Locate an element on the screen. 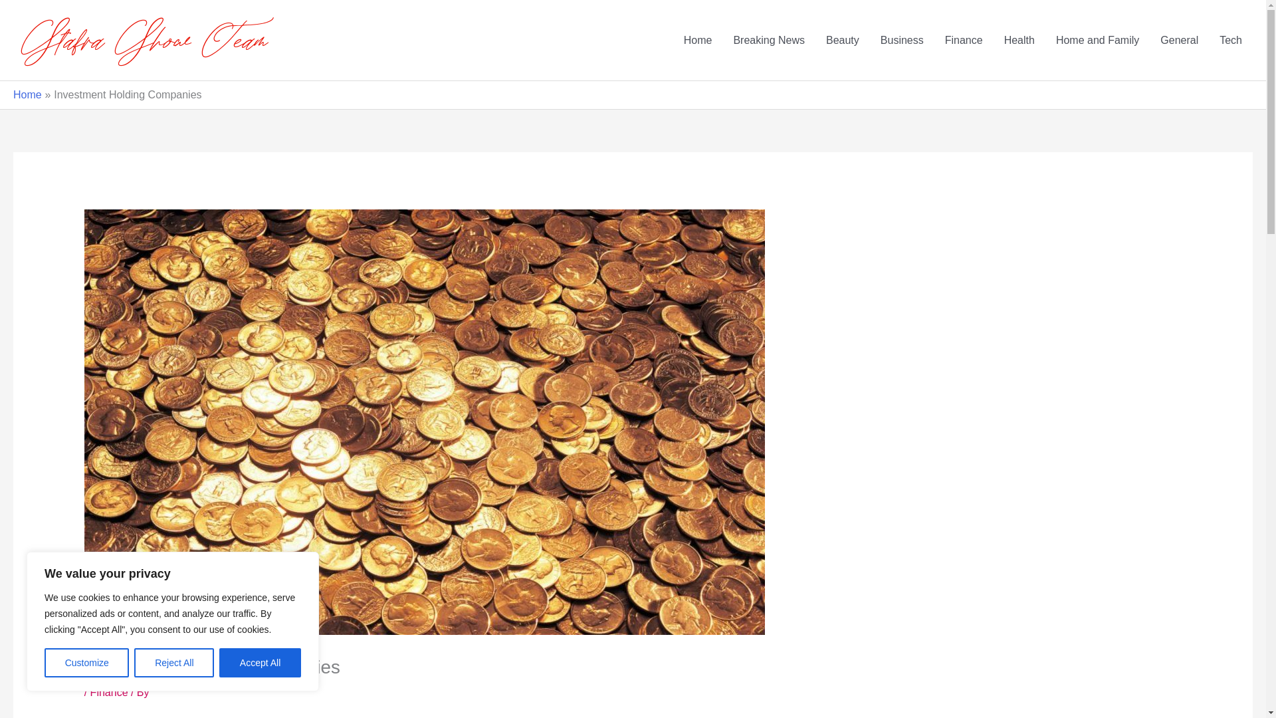  Customize is located at coordinates (86, 663).